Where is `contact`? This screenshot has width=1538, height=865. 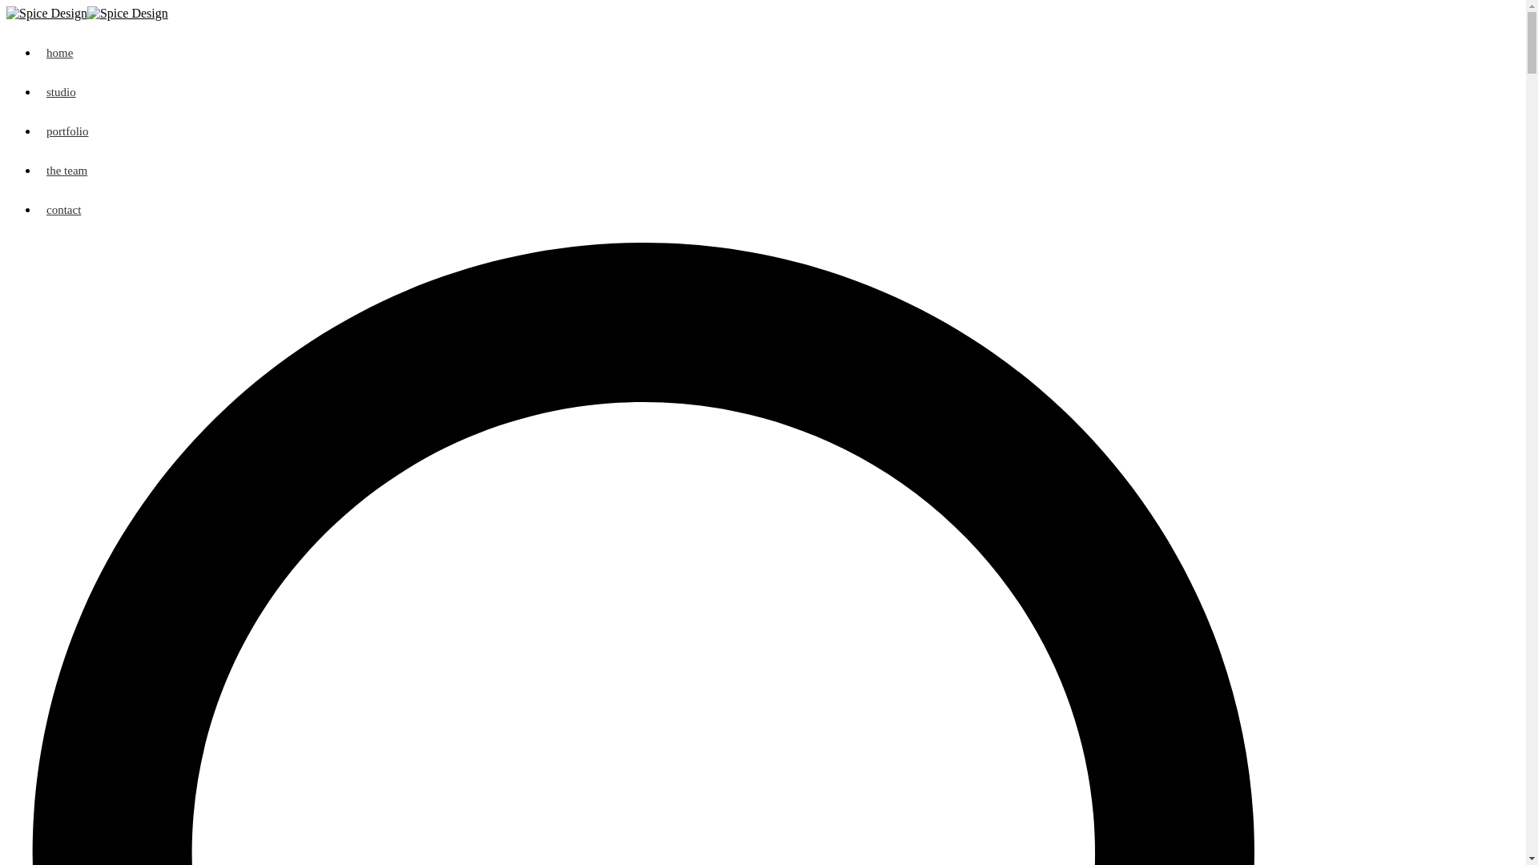
contact is located at coordinates (779, 210).